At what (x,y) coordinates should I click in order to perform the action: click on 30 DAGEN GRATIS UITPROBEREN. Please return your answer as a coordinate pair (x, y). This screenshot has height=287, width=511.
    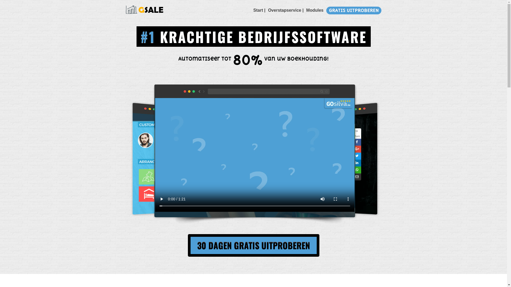
    Looking at the image, I should click on (254, 246).